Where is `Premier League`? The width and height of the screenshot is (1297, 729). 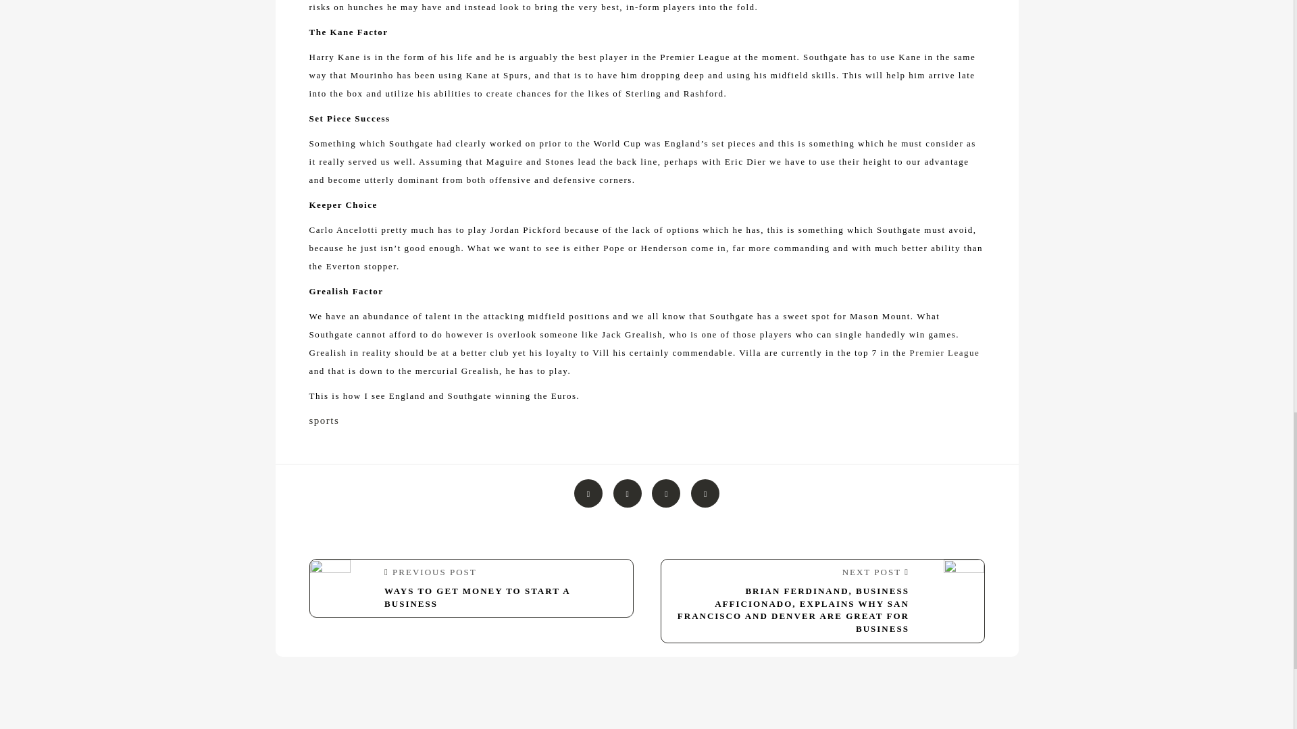 Premier League is located at coordinates (945, 352).